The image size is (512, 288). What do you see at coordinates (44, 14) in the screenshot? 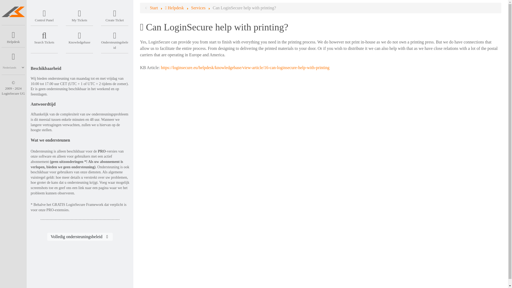
I see `Control Panel` at bounding box center [44, 14].